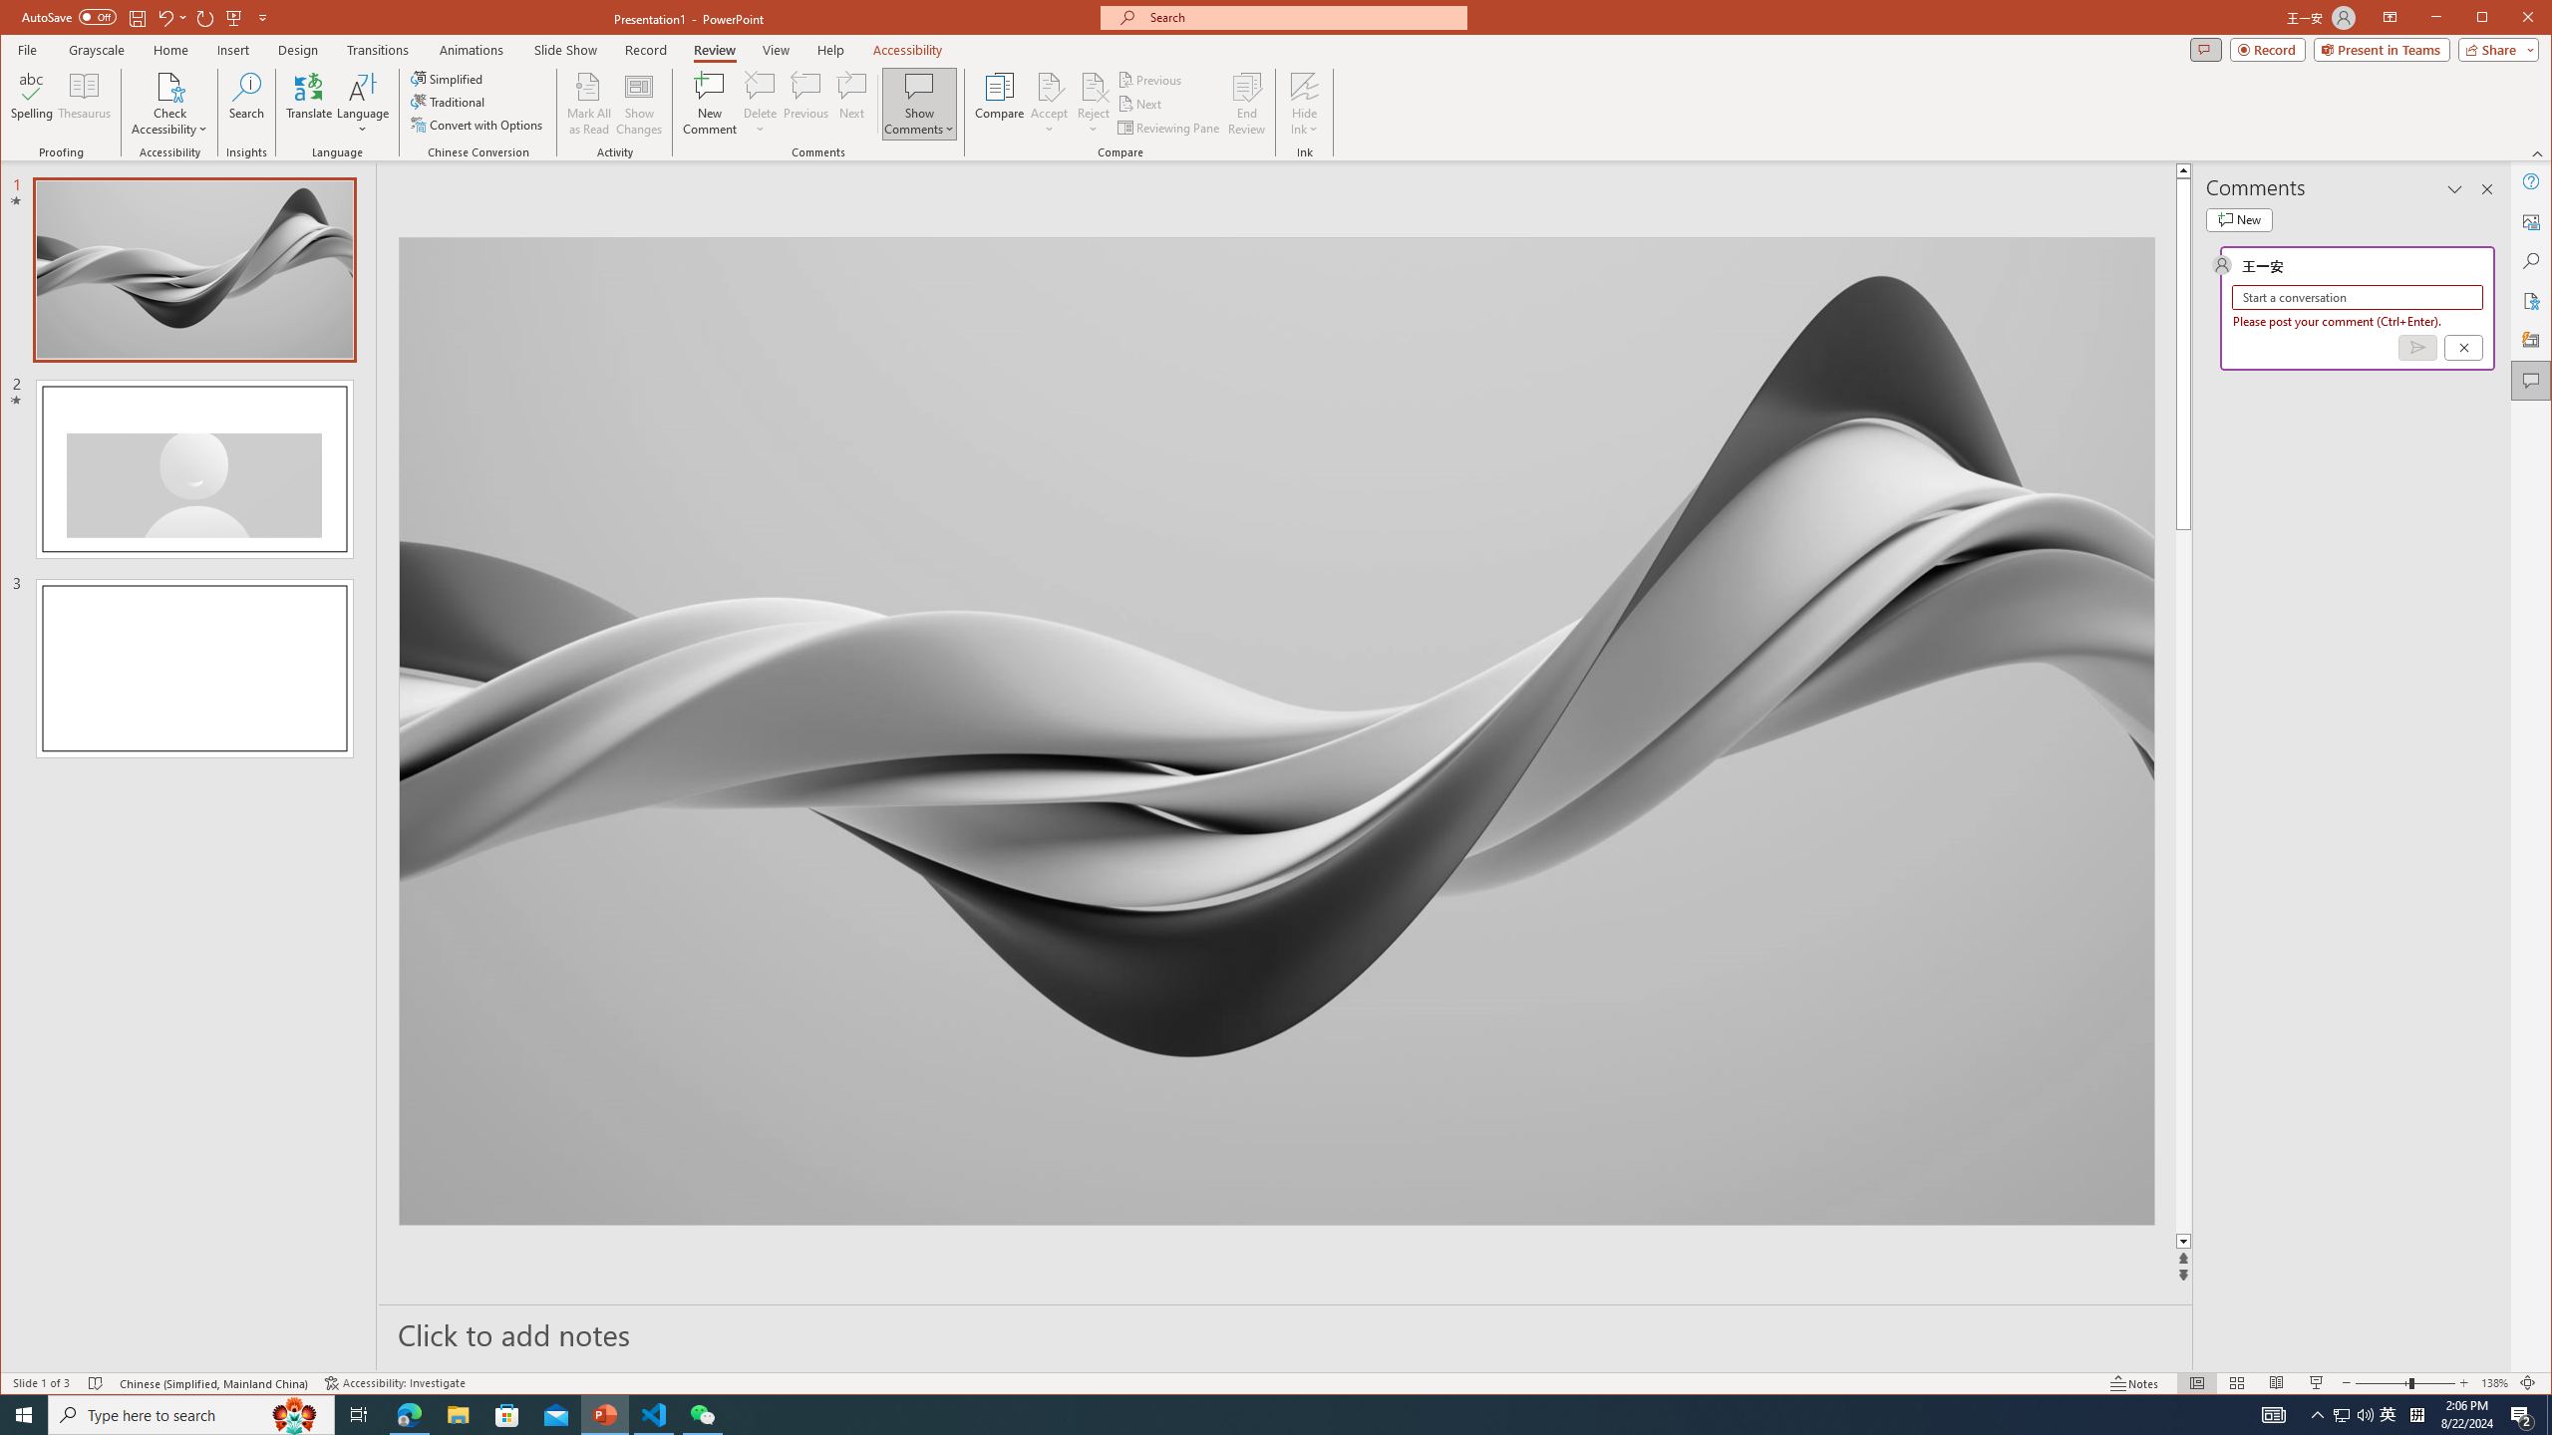 This screenshot has height=1435, width=2552. I want to click on End Review, so click(1246, 104).